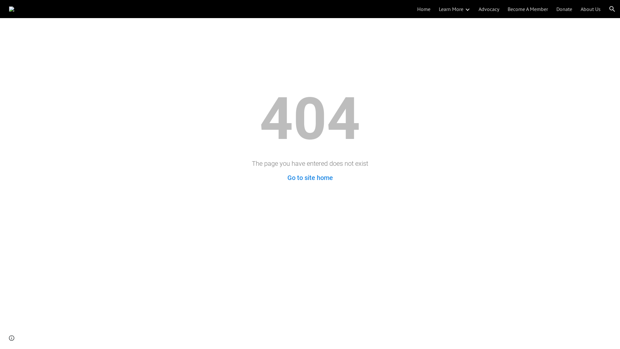  Describe the element at coordinates (424, 9) in the screenshot. I see `Home` at that location.